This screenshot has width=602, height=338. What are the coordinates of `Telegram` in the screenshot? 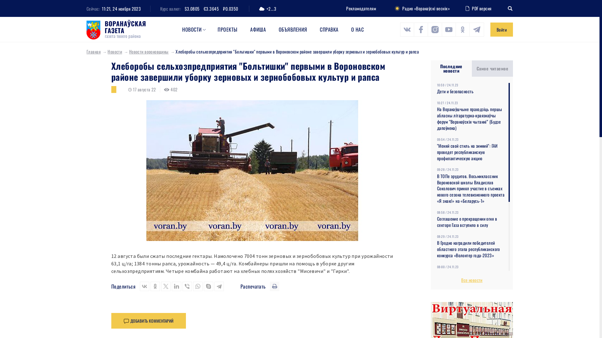 It's located at (219, 286).